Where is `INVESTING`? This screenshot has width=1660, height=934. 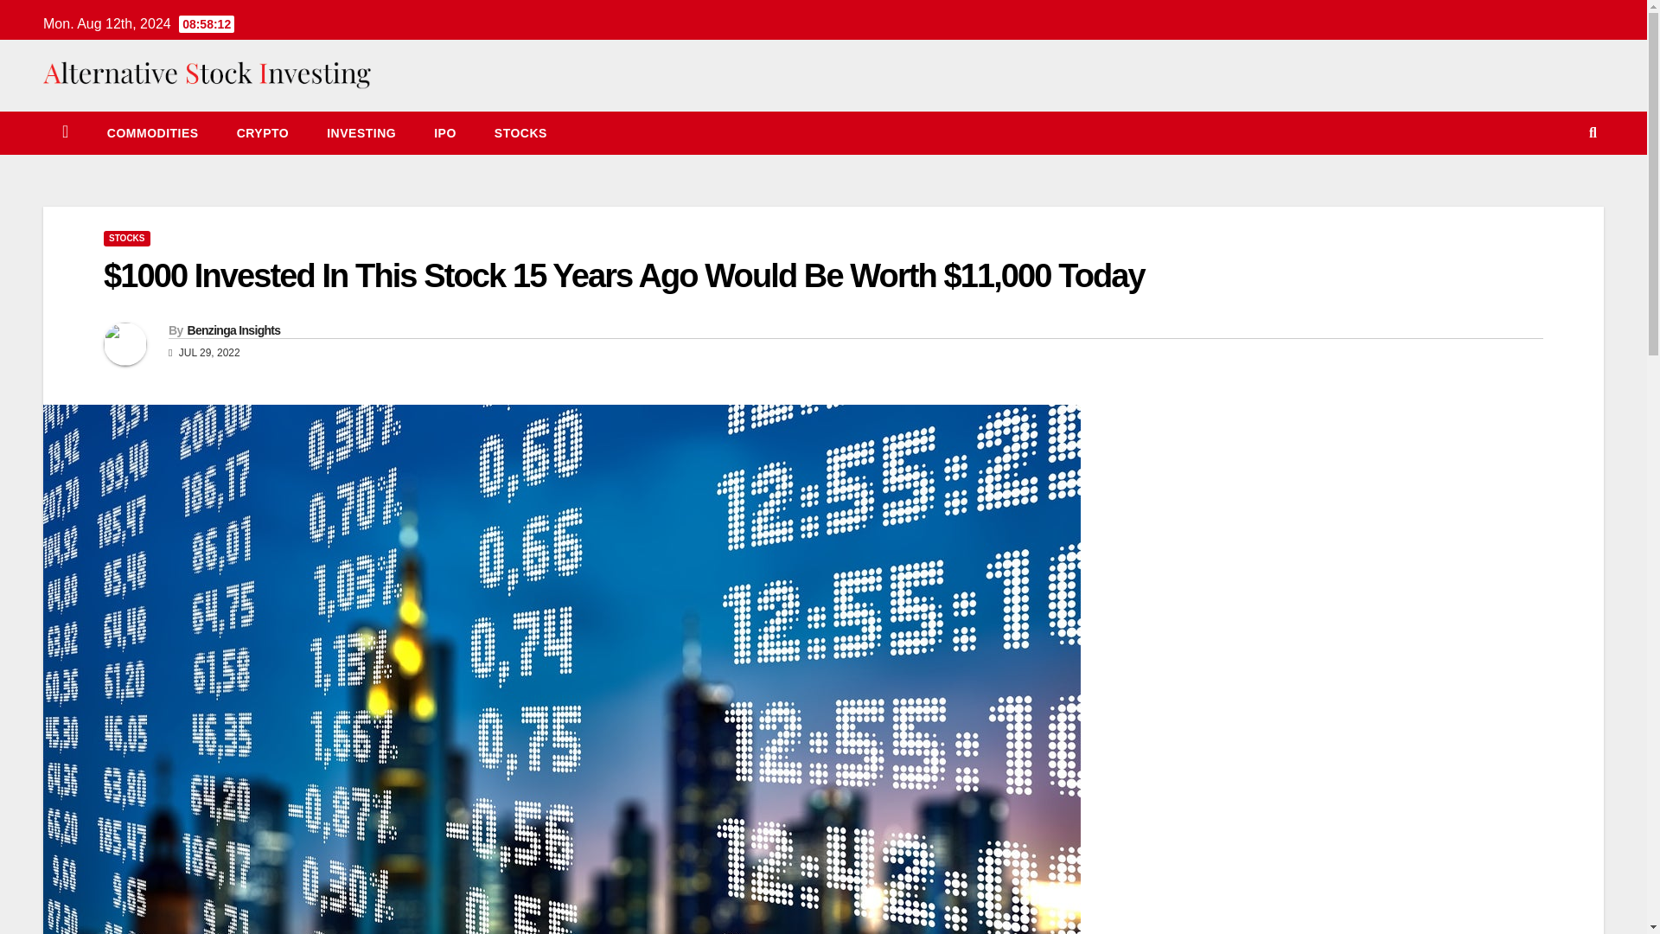
INVESTING is located at coordinates (361, 133).